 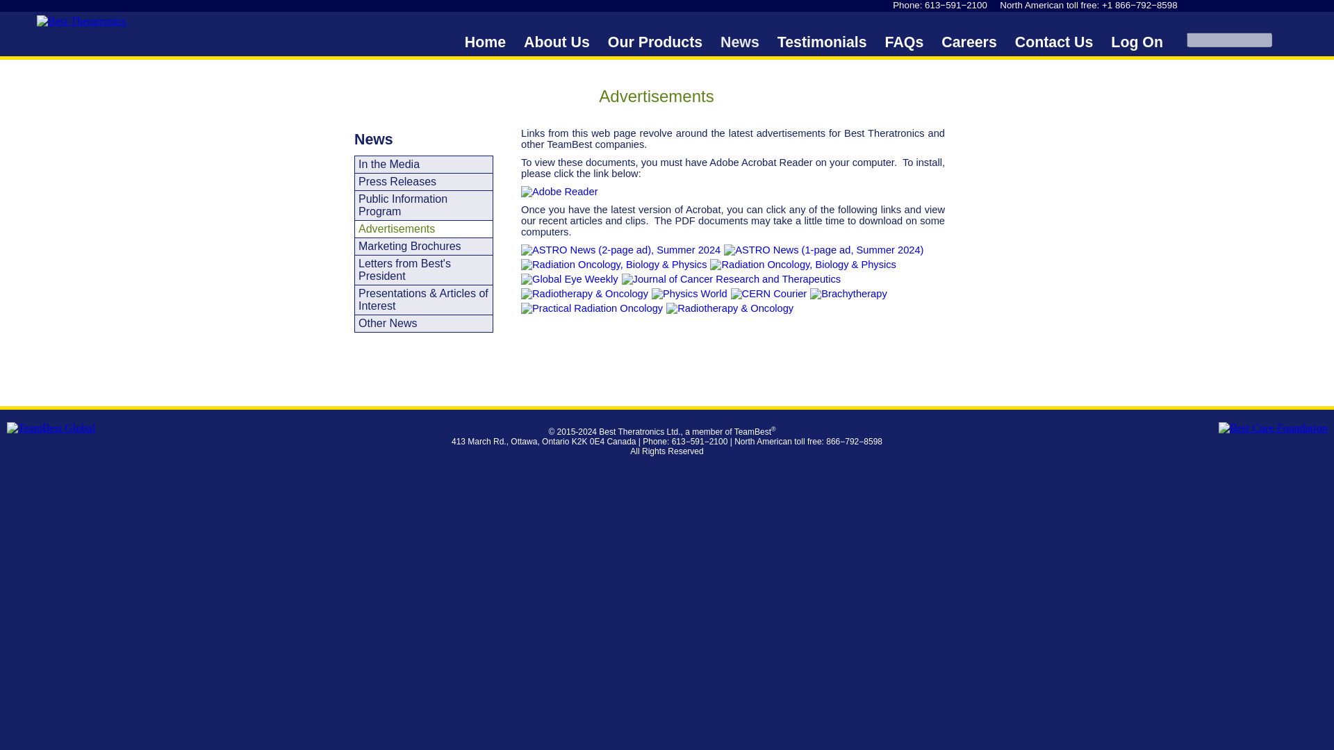 What do you see at coordinates (423, 164) in the screenshot?
I see `In the Media` at bounding box center [423, 164].